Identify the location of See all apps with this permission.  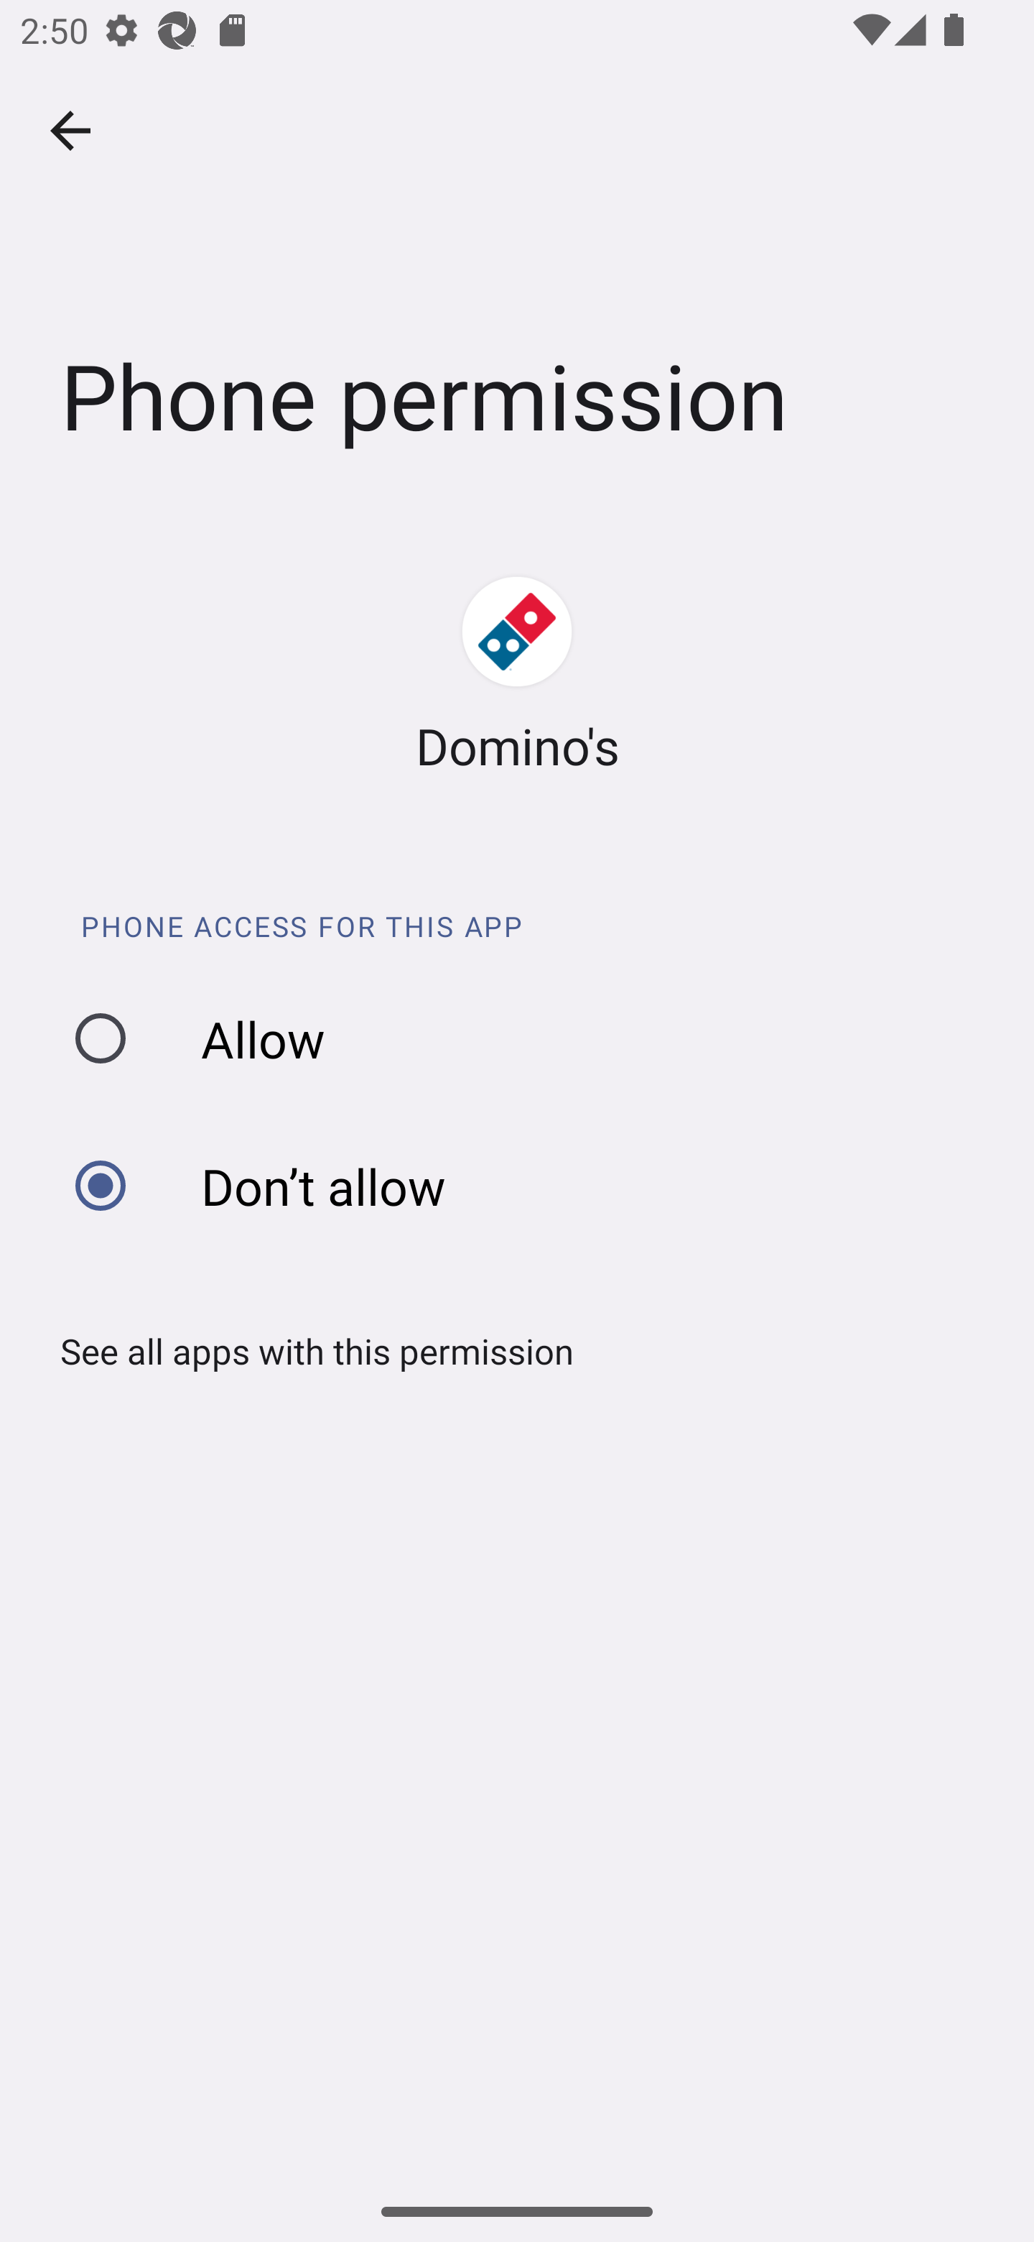
(307, 1350).